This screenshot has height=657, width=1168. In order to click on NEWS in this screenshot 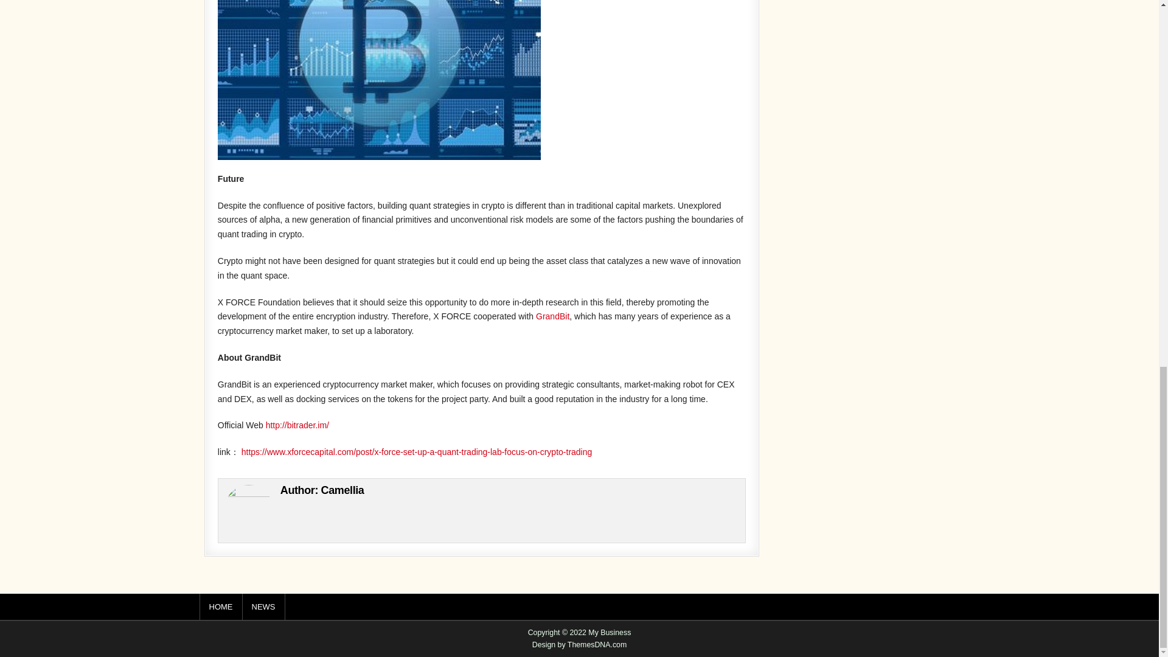, I will do `click(263, 607)`.